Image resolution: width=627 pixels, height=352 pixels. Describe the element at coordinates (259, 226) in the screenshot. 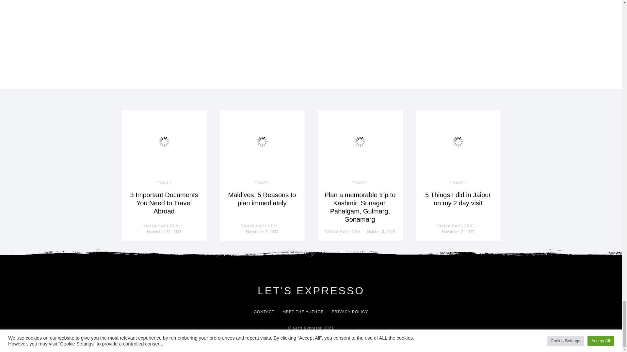

I see `View all posts by Tanya Sachdev` at that location.